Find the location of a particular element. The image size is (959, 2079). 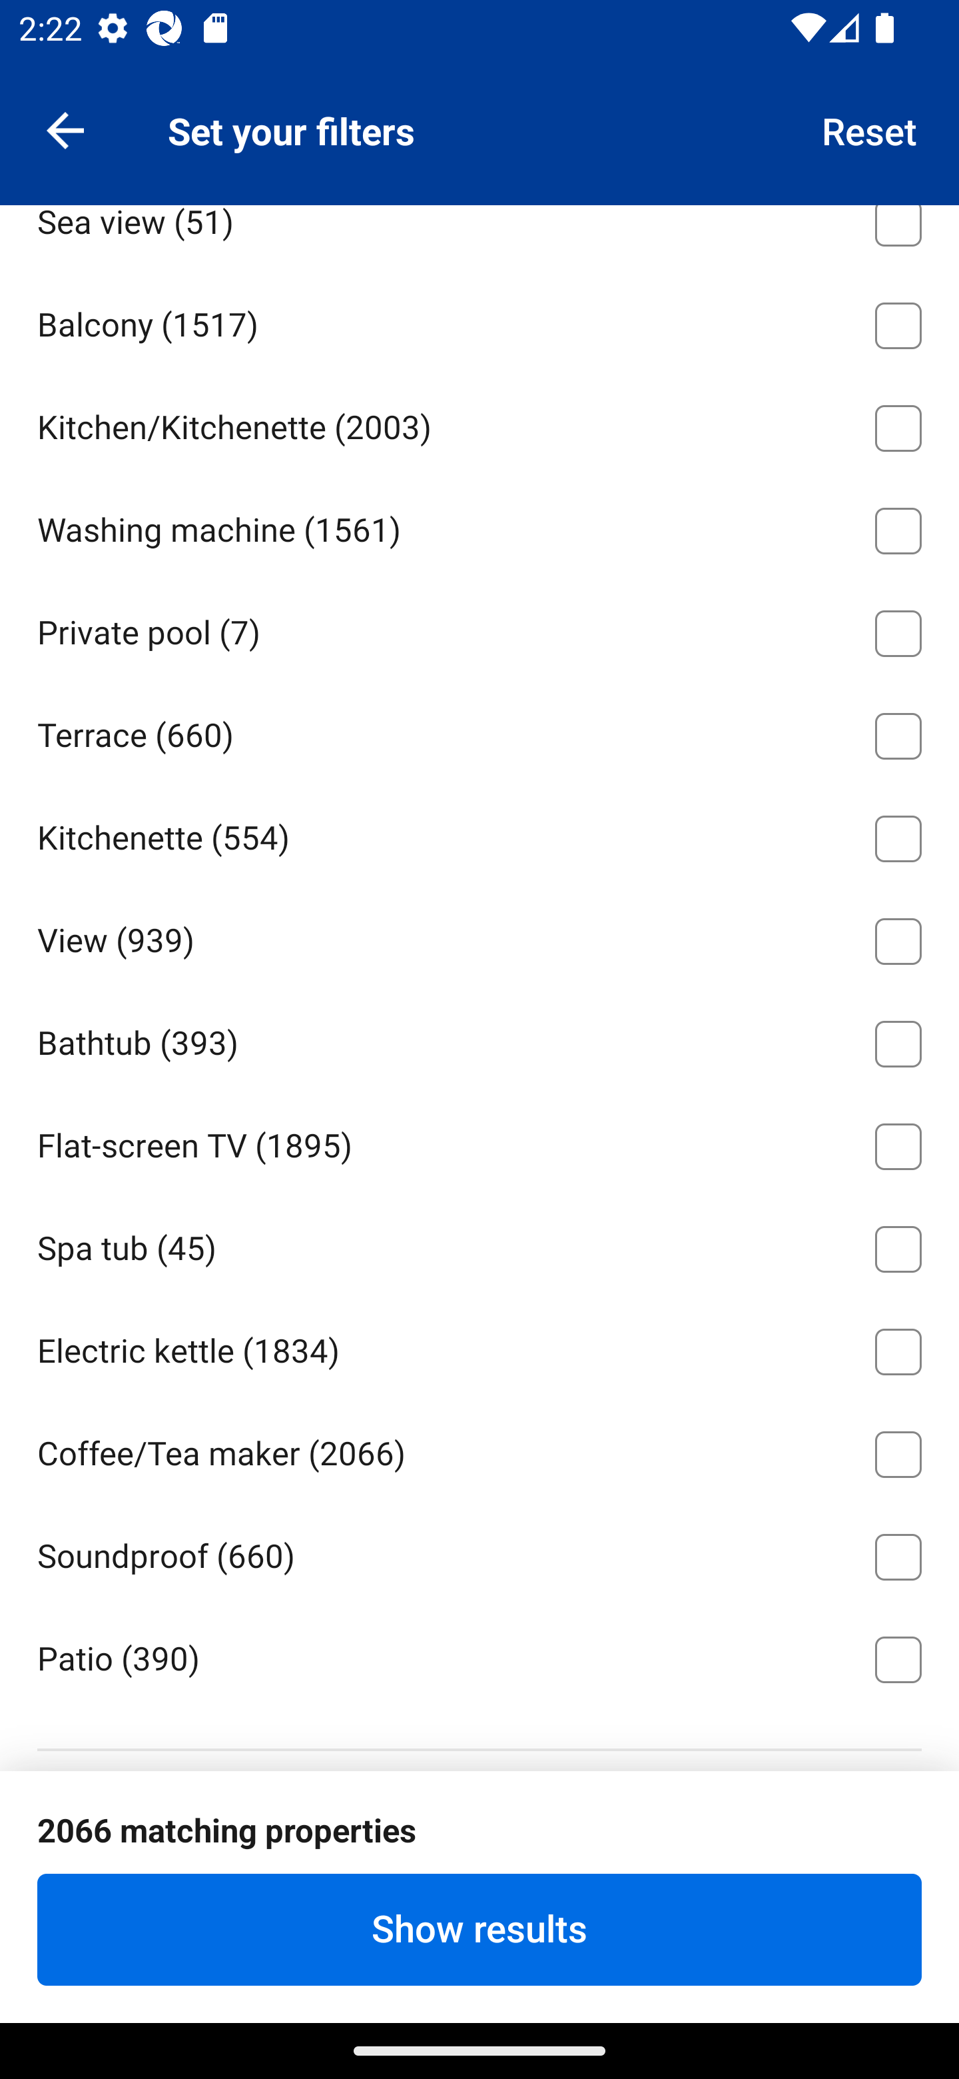

Electric kettle ⁦(1834) is located at coordinates (479, 1347).